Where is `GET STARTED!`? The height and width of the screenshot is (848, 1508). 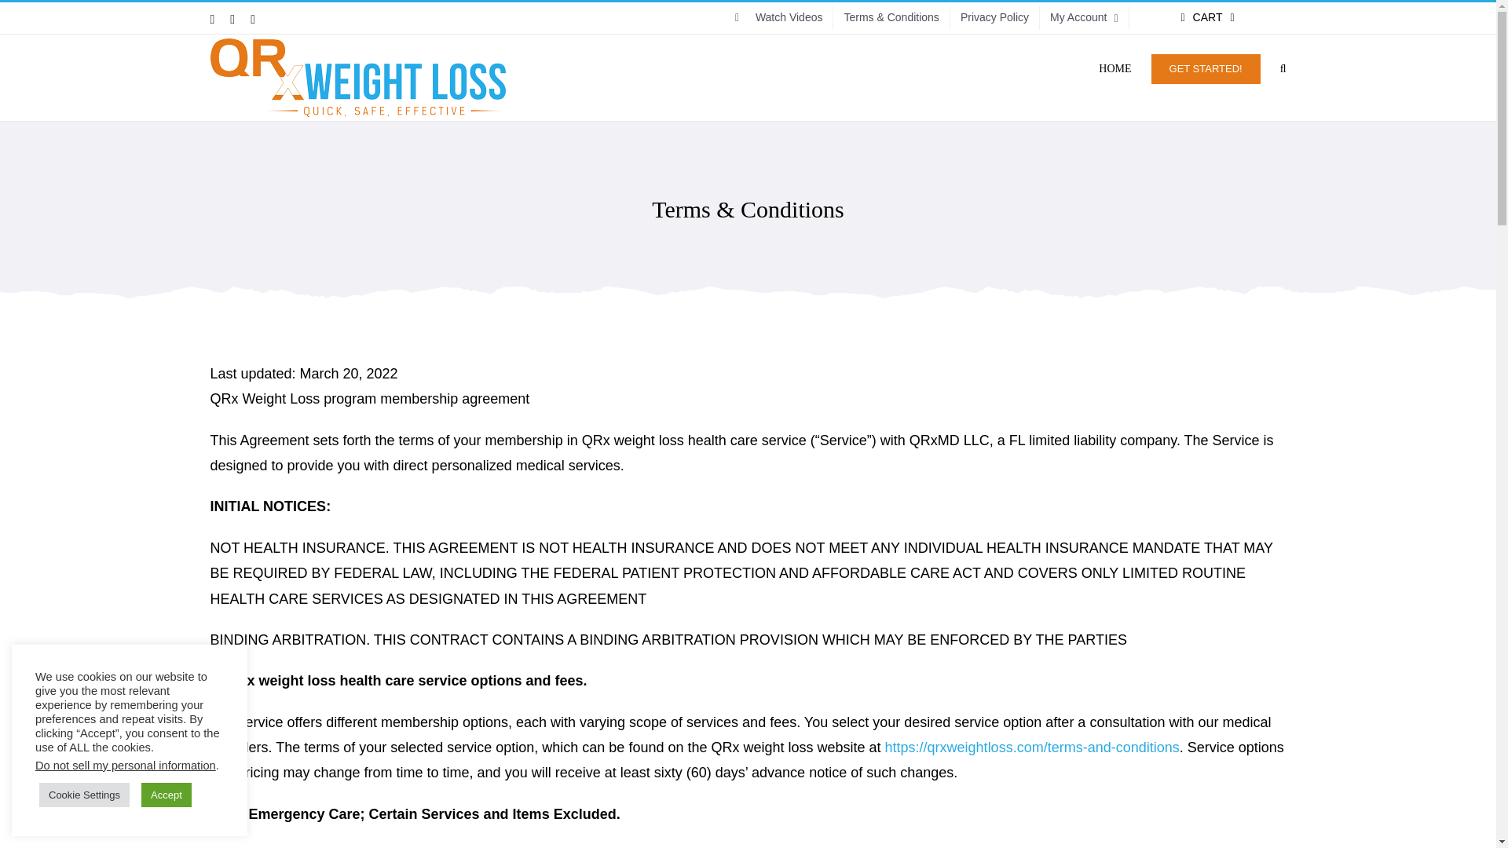 GET STARTED! is located at coordinates (1206, 68).